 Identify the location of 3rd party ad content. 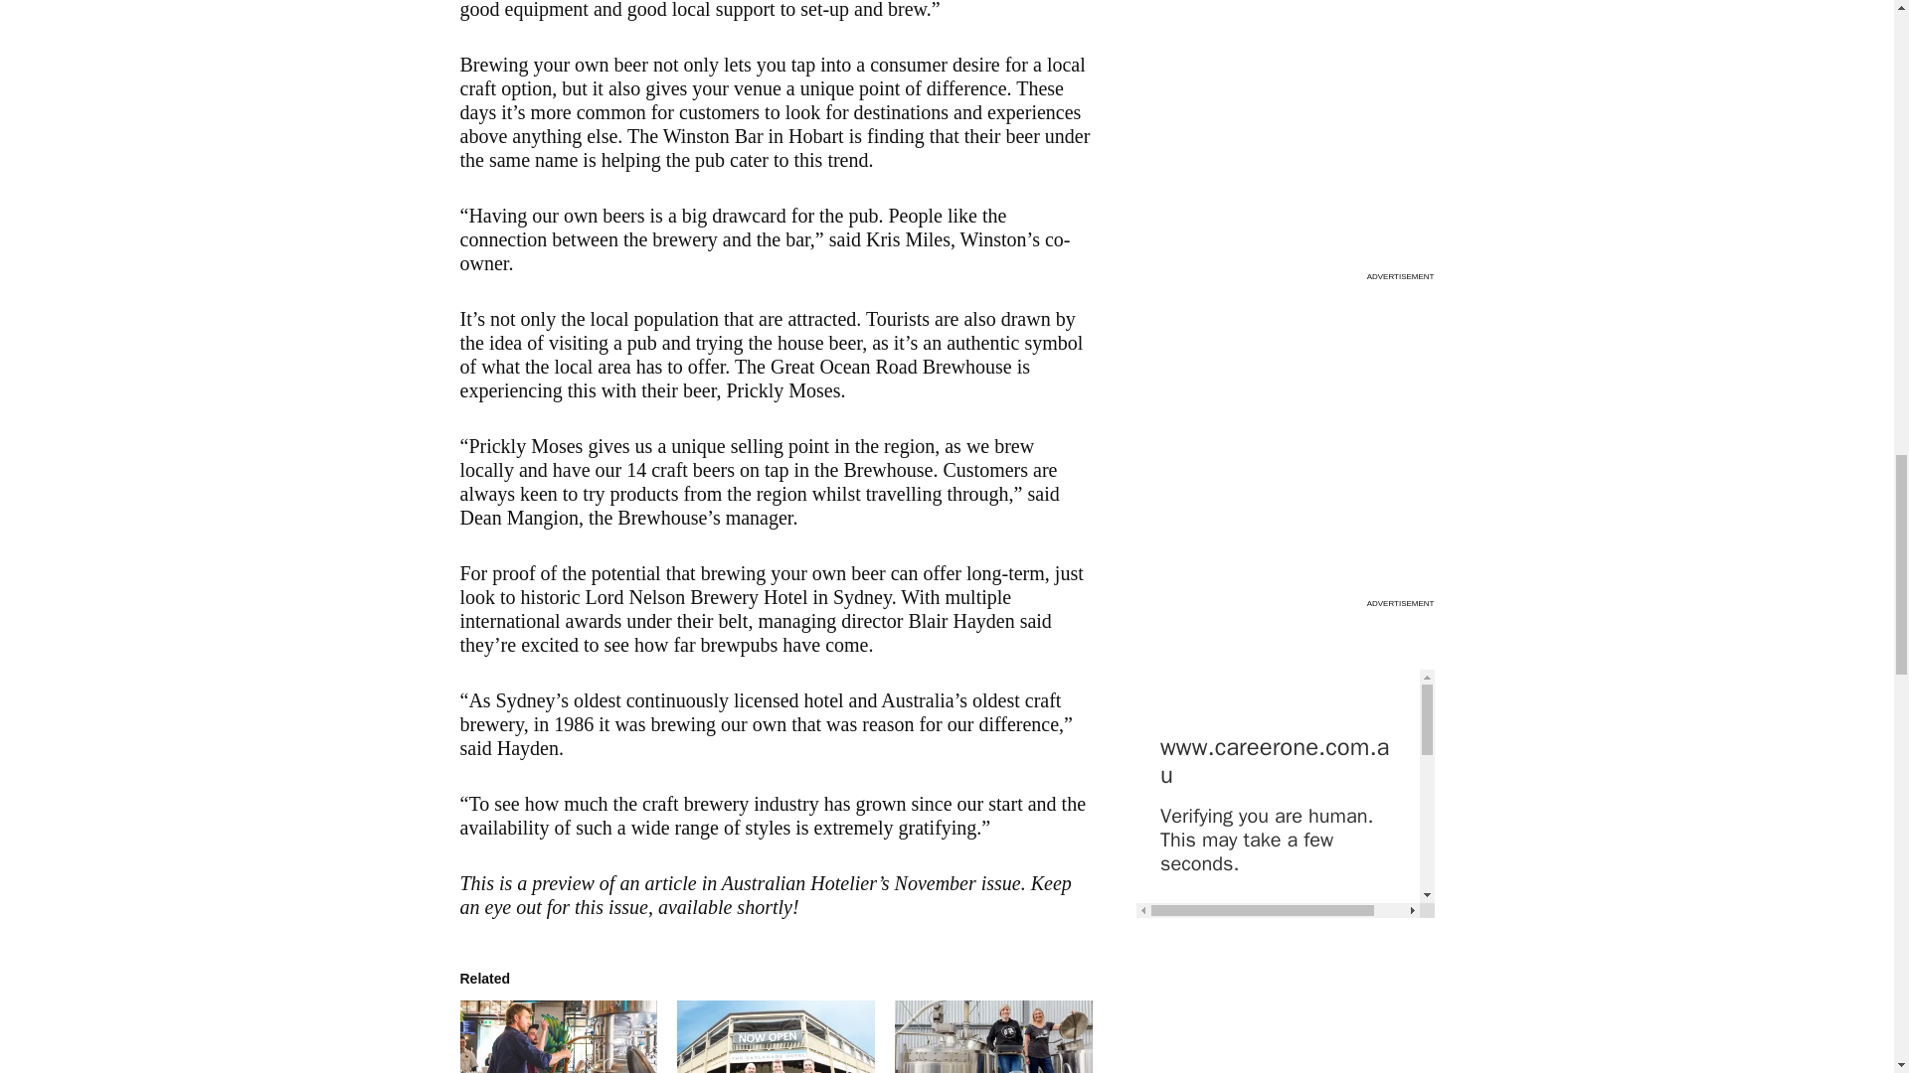
(1285, 467).